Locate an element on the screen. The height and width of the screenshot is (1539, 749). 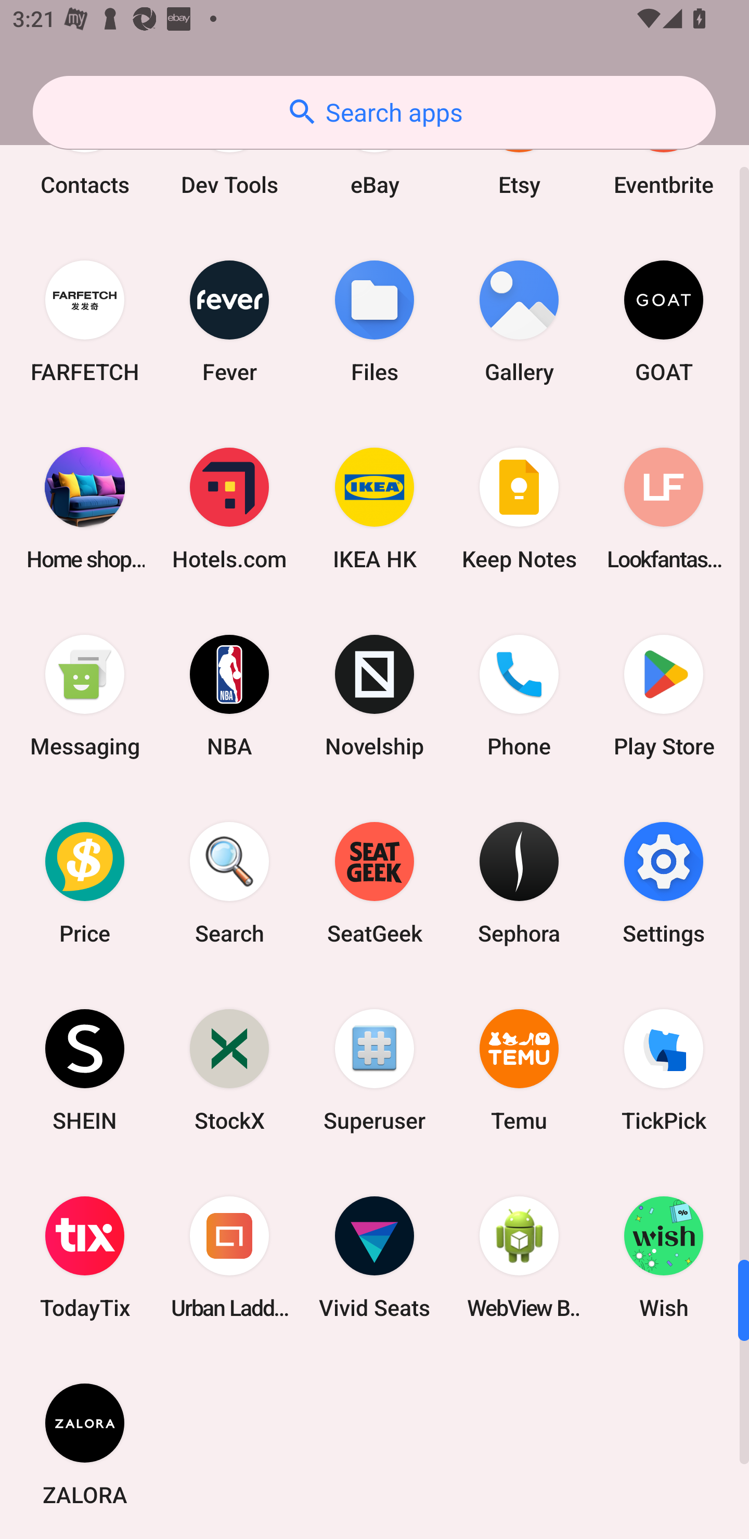
Messaging is located at coordinates (85, 696).